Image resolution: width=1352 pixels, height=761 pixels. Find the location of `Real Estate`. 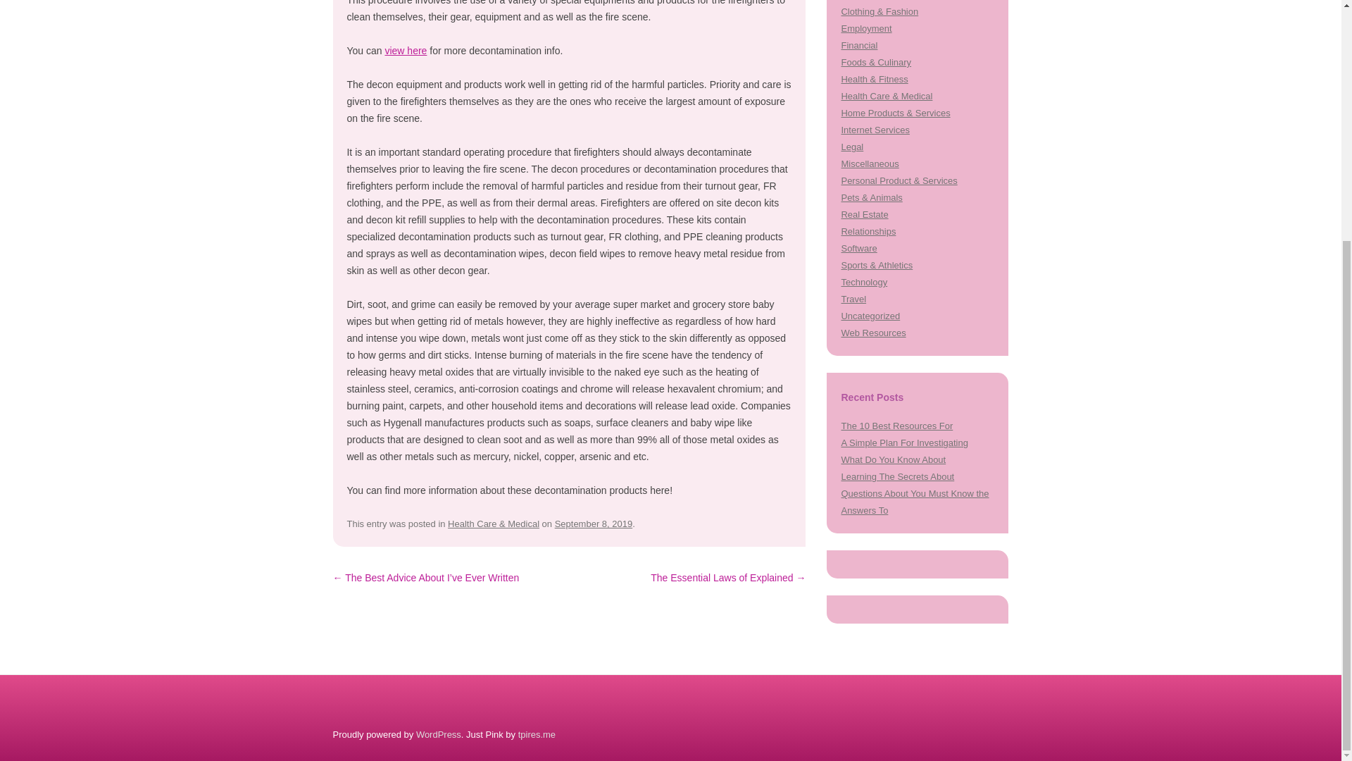

Real Estate is located at coordinates (865, 214).